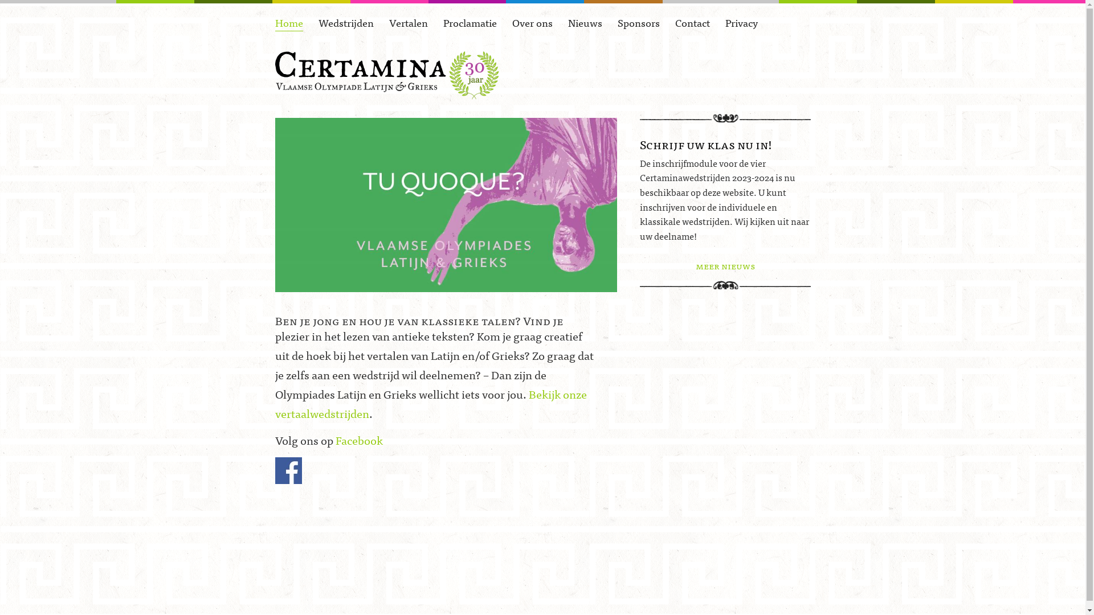  Describe the element at coordinates (288, 23) in the screenshot. I see `Home` at that location.